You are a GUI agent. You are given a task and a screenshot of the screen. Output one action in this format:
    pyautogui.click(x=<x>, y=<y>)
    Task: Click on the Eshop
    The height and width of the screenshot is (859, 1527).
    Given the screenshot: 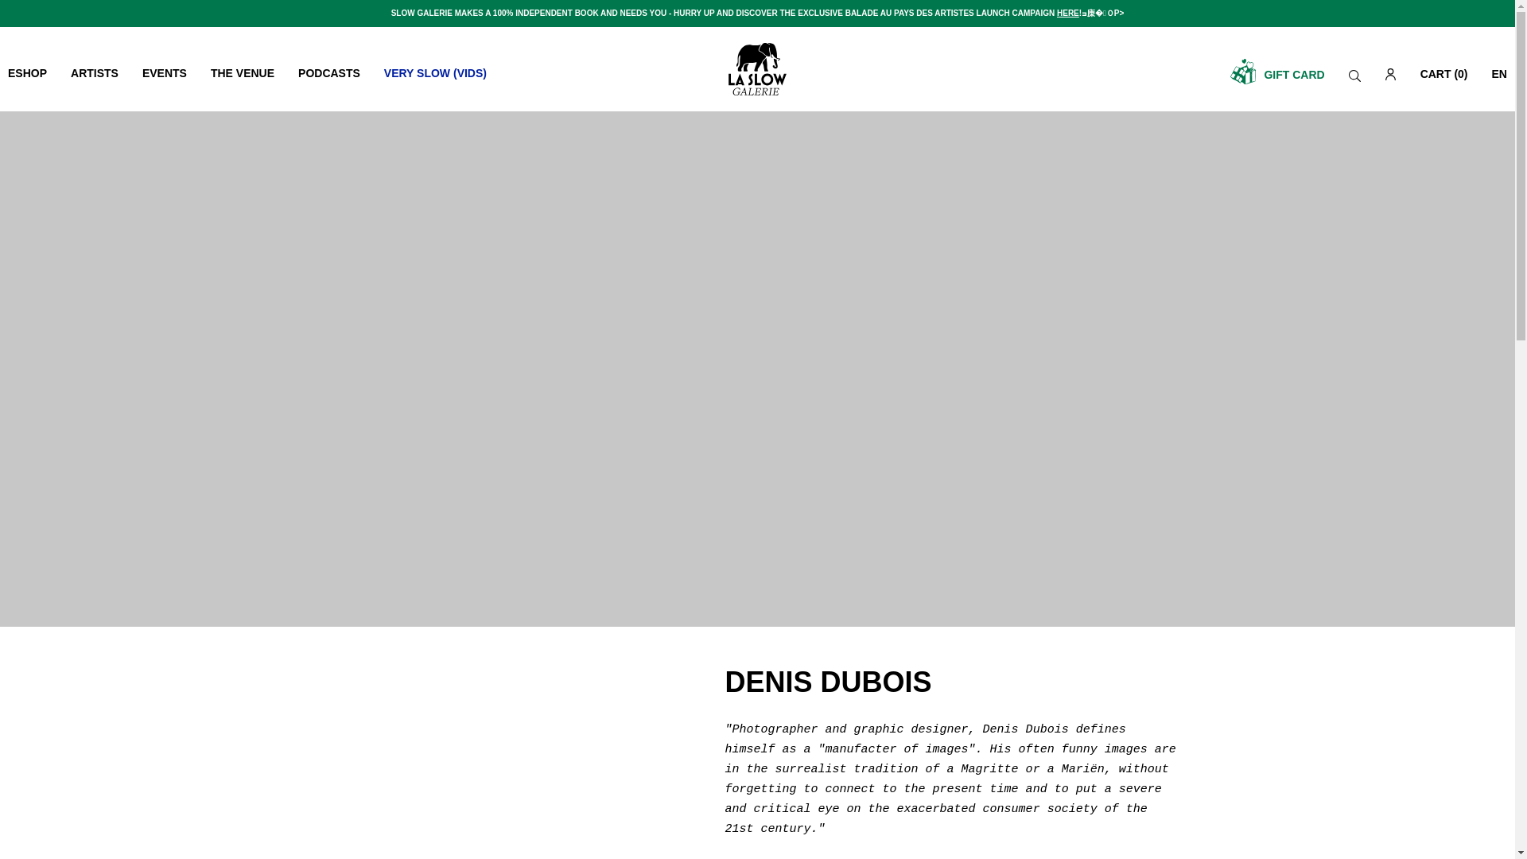 What is the action you would take?
    pyautogui.click(x=29, y=73)
    